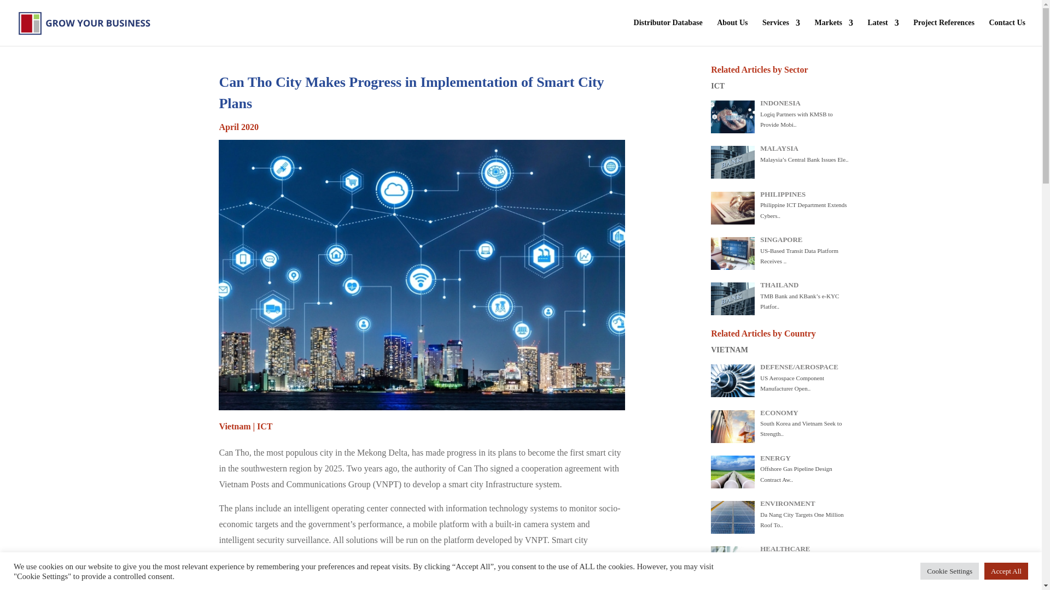 The height and width of the screenshot is (590, 1050). What do you see at coordinates (732, 32) in the screenshot?
I see `About Us` at bounding box center [732, 32].